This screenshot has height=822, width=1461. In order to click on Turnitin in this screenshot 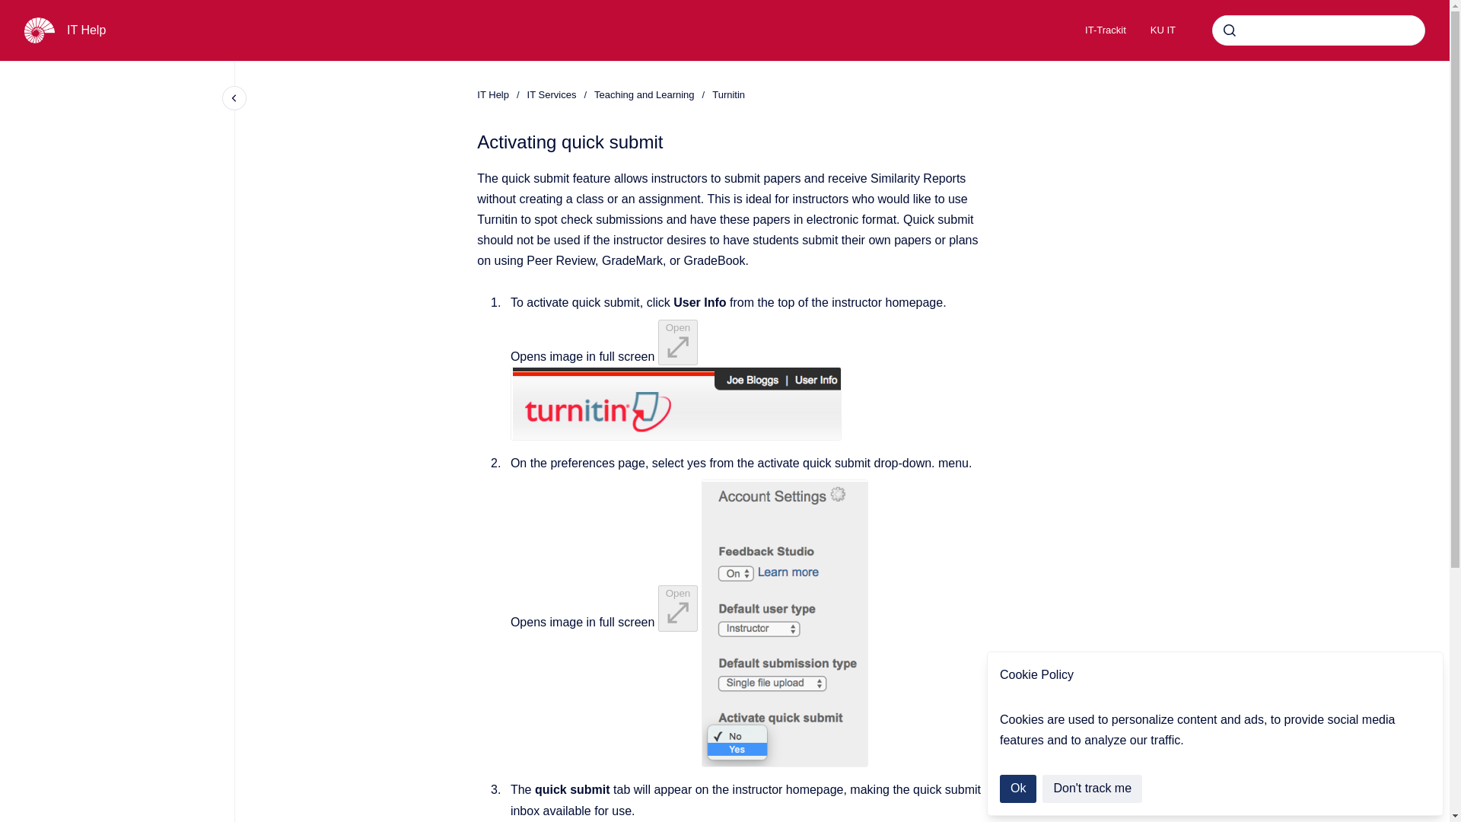, I will do `click(729, 94)`.